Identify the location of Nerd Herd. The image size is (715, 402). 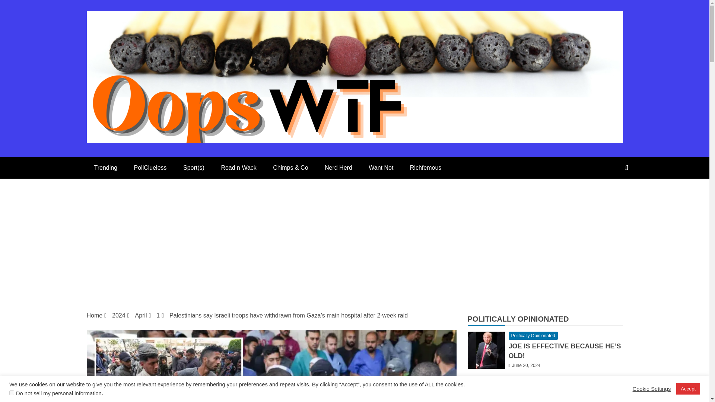
(338, 167).